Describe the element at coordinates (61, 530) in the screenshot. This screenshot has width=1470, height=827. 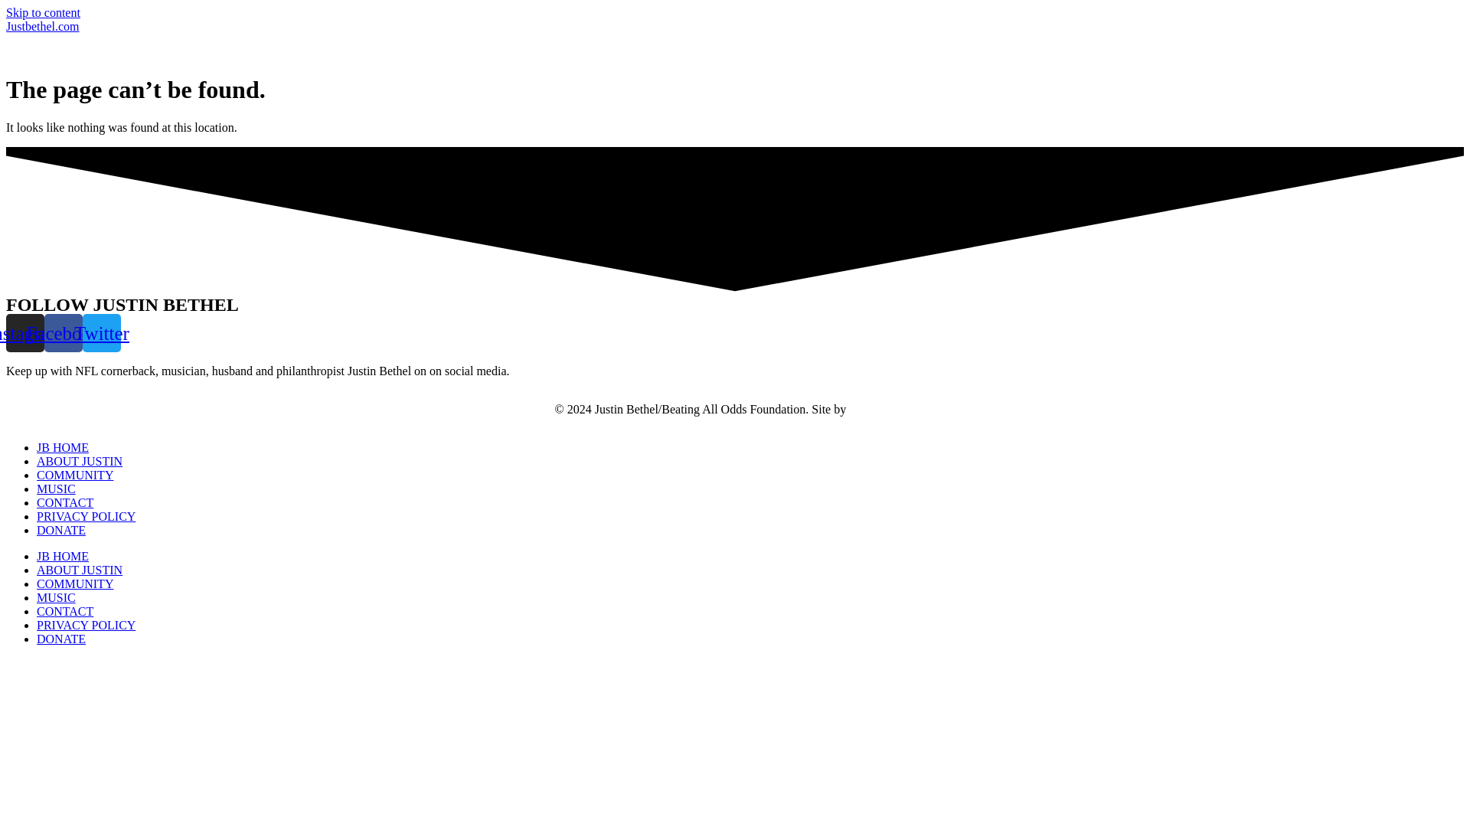
I see `DONATE` at that location.